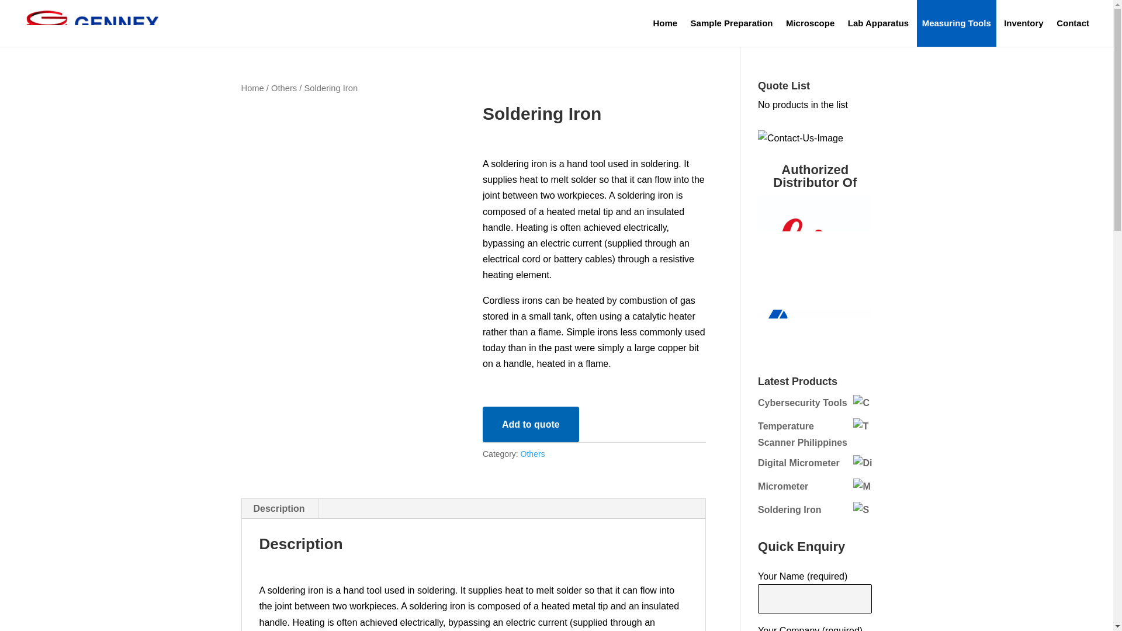 The image size is (1122, 631). Describe the element at coordinates (533, 453) in the screenshot. I see `Others` at that location.